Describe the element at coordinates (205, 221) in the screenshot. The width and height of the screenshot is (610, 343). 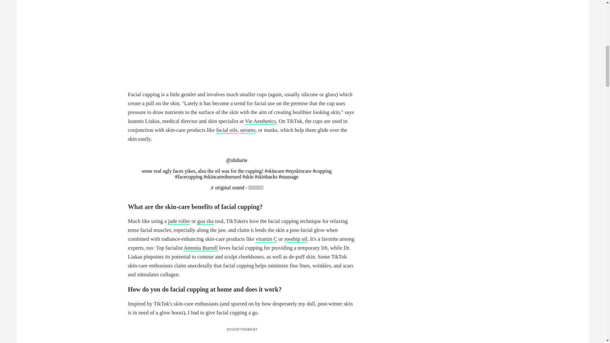
I see `gua sha` at that location.